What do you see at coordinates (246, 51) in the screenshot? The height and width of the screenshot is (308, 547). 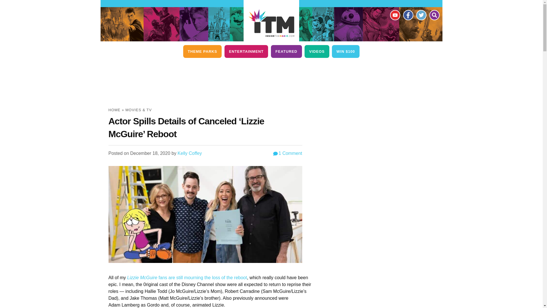 I see `ENTERTAINMENT` at bounding box center [246, 51].